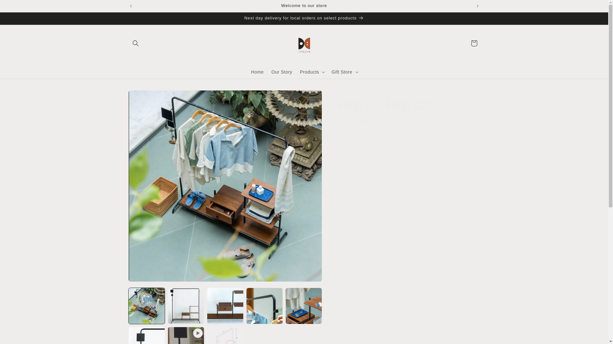 The height and width of the screenshot is (344, 613). I want to click on Our Story, so click(282, 72).